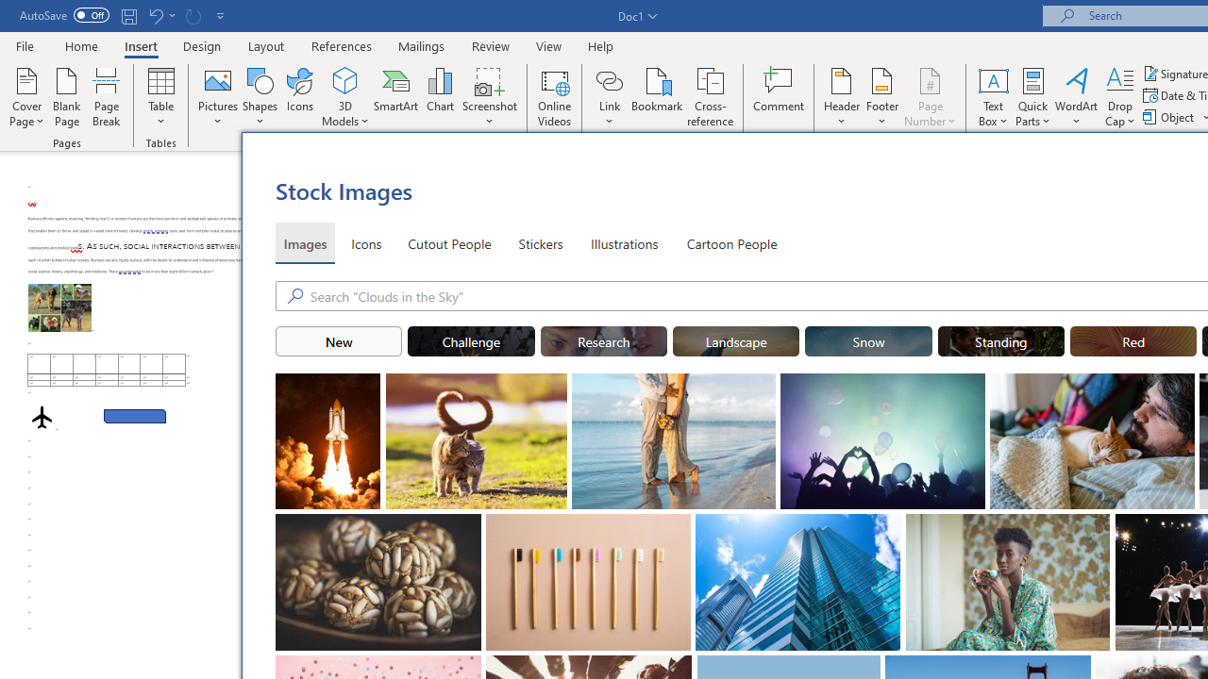 Image resolution: width=1208 pixels, height=679 pixels. What do you see at coordinates (868, 341) in the screenshot?
I see `"Snow" Stock Images.` at bounding box center [868, 341].